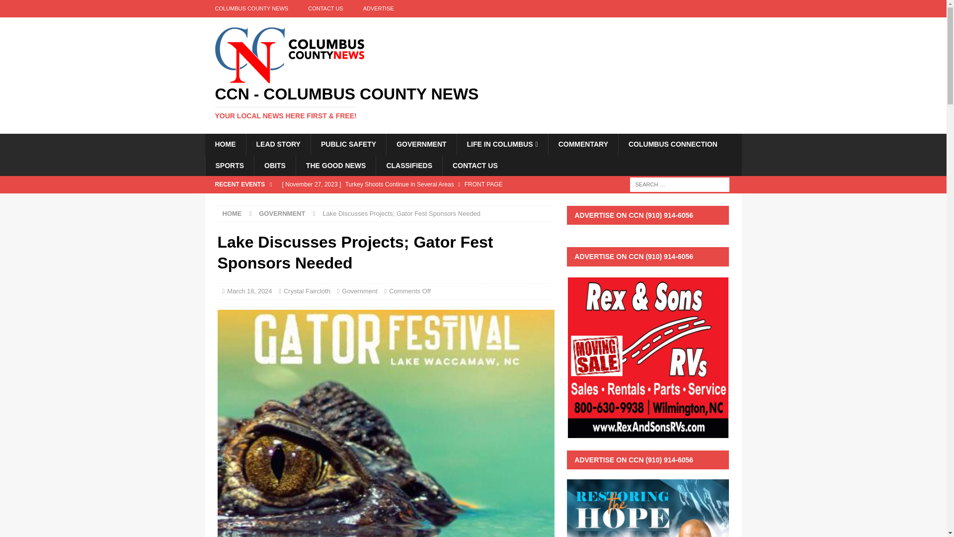 This screenshot has width=954, height=537. I want to click on LEAD STORY, so click(277, 144).